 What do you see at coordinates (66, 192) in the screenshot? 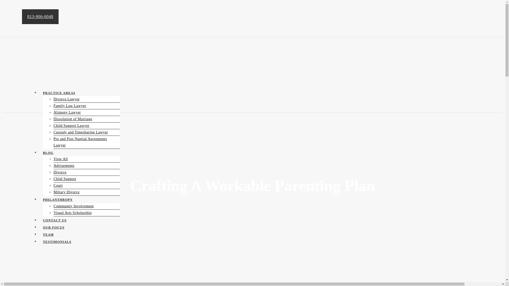
I see `Miltary Divorce` at bounding box center [66, 192].